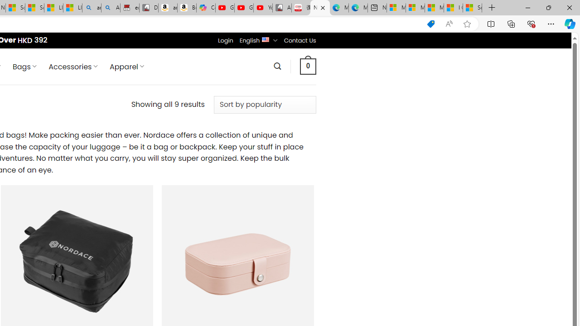 This screenshot has width=580, height=326. I want to click on amazon - Search, so click(92, 8).